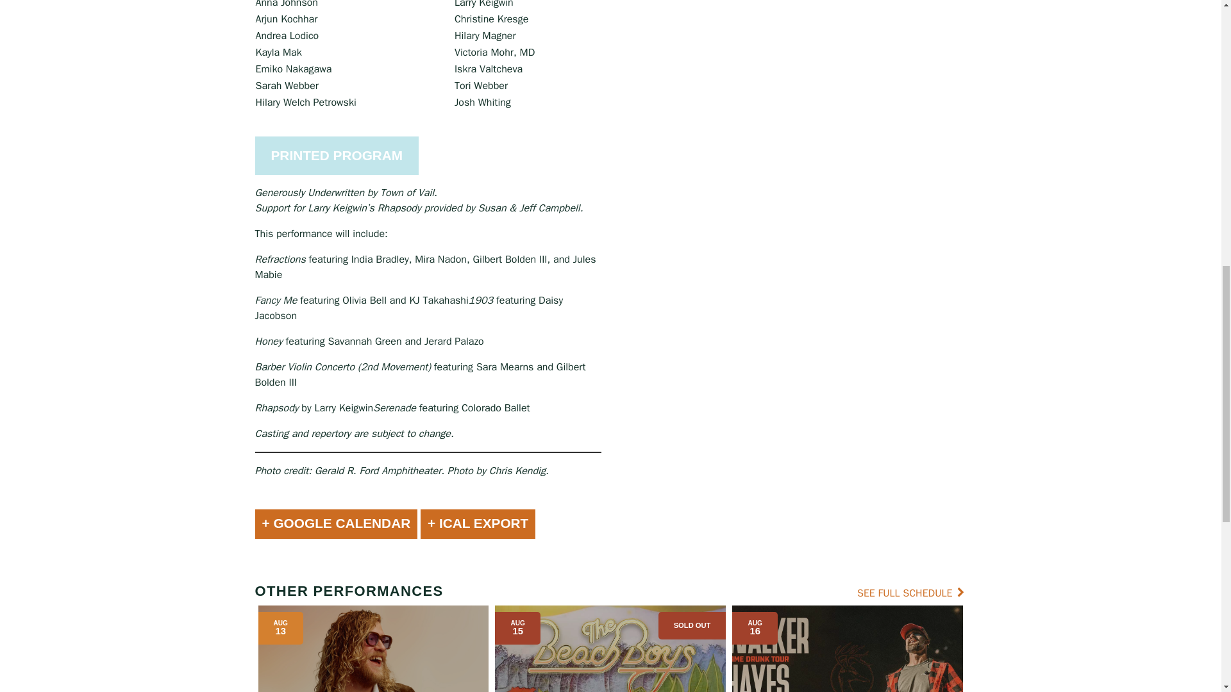  Describe the element at coordinates (478, 514) in the screenshot. I see `DONATE` at that location.